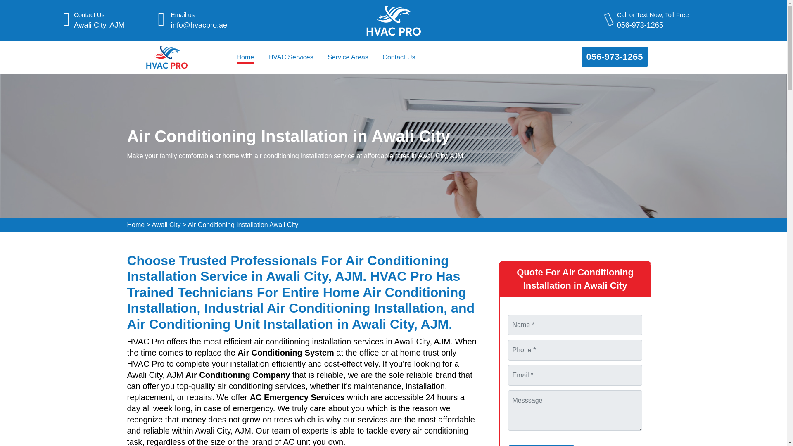  I want to click on 056-973-1265, so click(615, 57).